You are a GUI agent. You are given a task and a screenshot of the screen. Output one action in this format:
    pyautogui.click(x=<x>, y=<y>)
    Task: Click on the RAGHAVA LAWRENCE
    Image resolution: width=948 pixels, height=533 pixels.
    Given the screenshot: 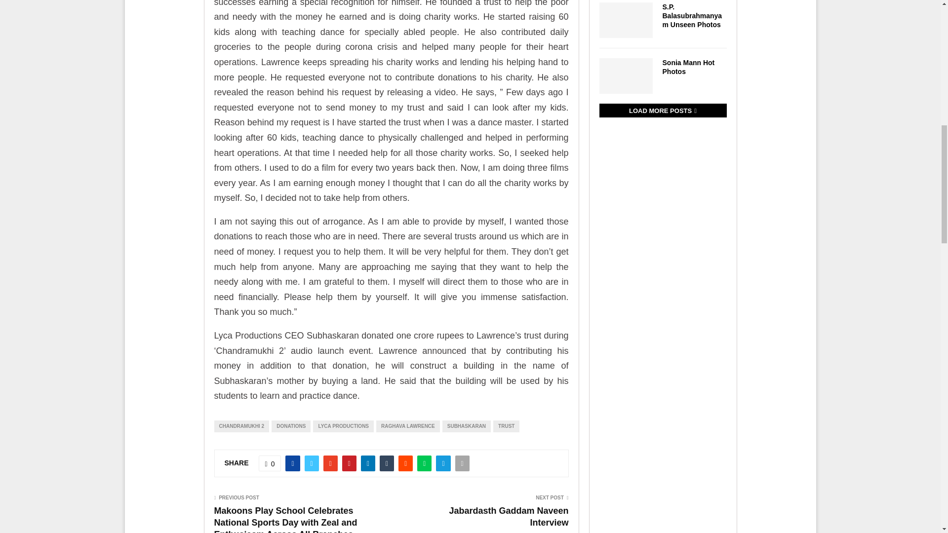 What is the action you would take?
    pyautogui.click(x=408, y=426)
    